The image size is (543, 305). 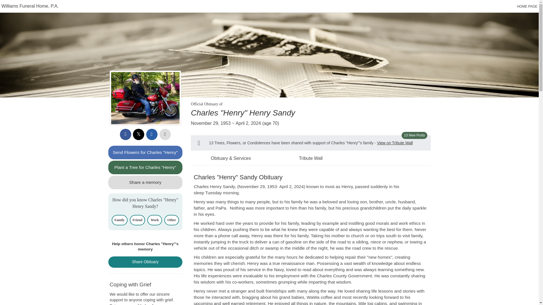 What do you see at coordinates (145, 262) in the screenshot?
I see `Share Obituary` at bounding box center [145, 262].